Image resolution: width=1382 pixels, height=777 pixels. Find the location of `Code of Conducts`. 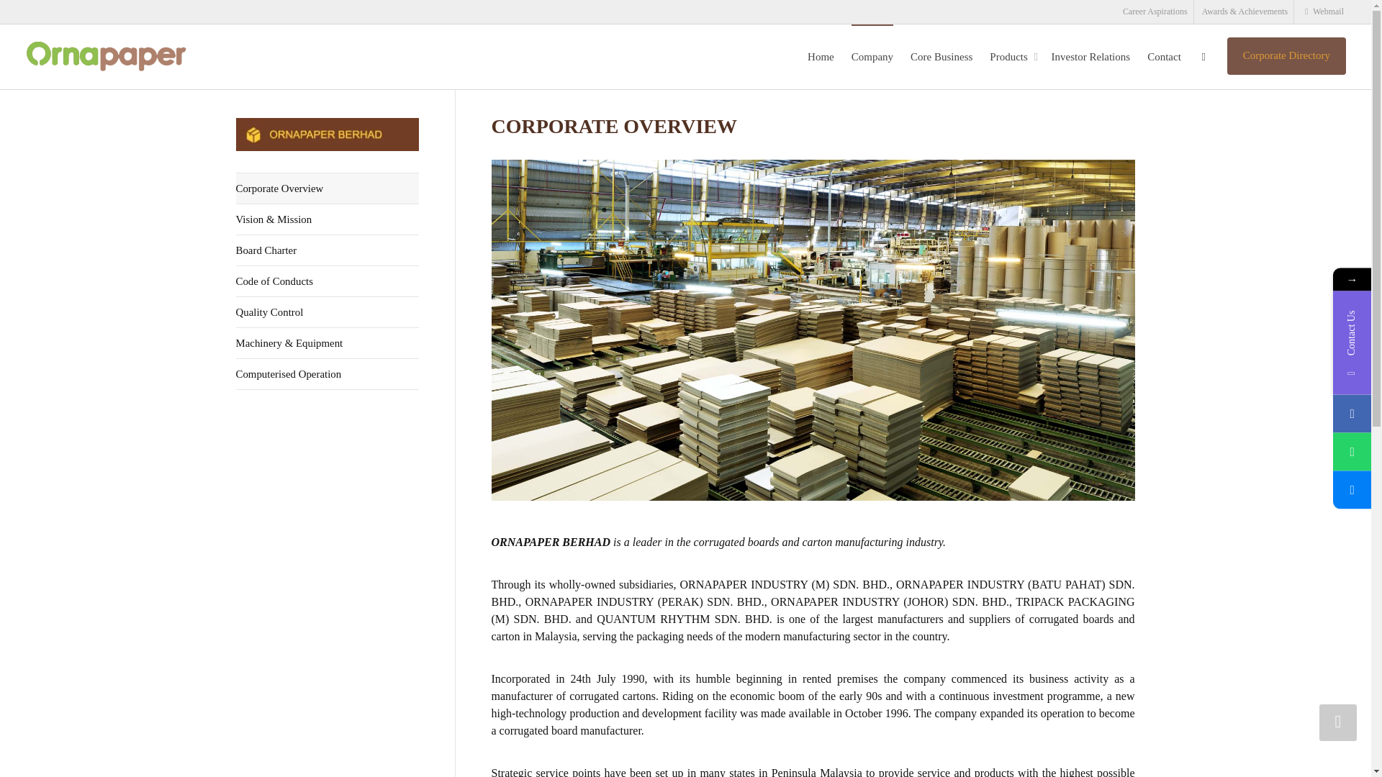

Code of Conducts is located at coordinates (327, 281).